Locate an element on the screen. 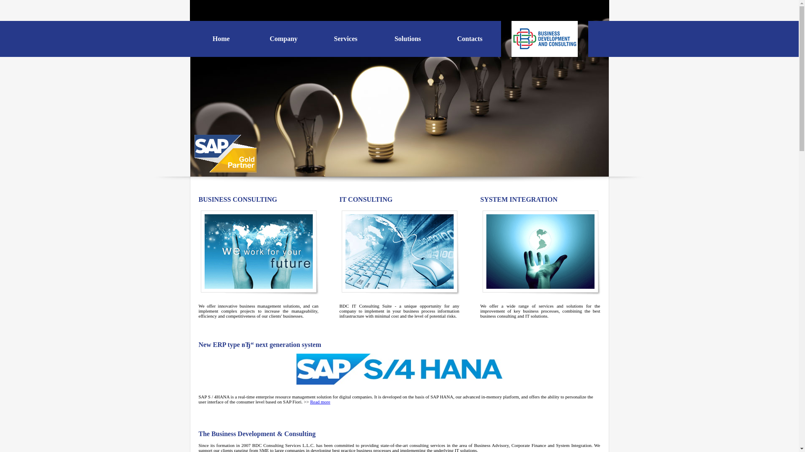 This screenshot has height=452, width=805. Read more is located at coordinates (320, 402).